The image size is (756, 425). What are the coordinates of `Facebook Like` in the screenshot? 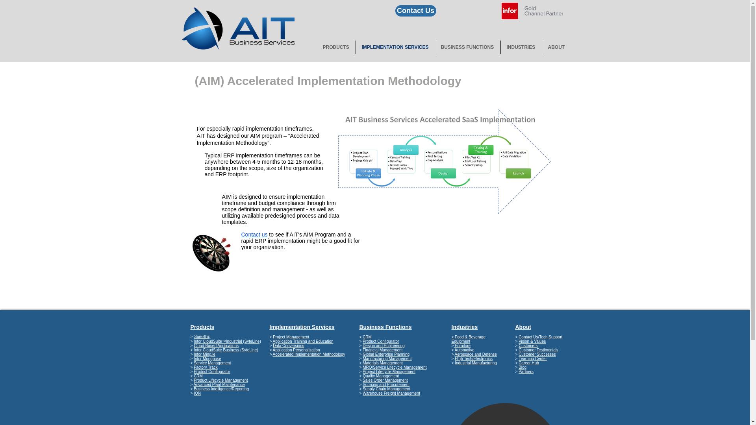 It's located at (485, 11).